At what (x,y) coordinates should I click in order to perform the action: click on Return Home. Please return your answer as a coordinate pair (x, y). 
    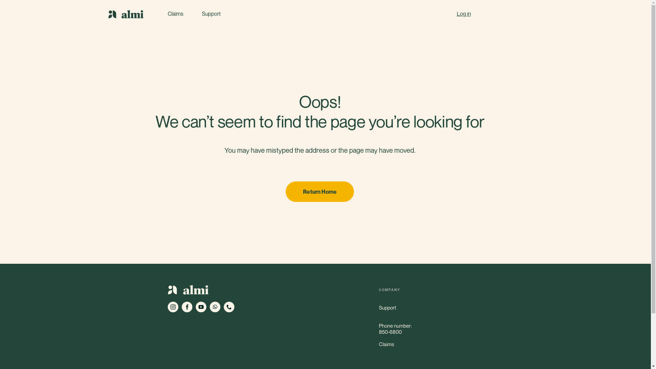
    Looking at the image, I should click on (320, 192).